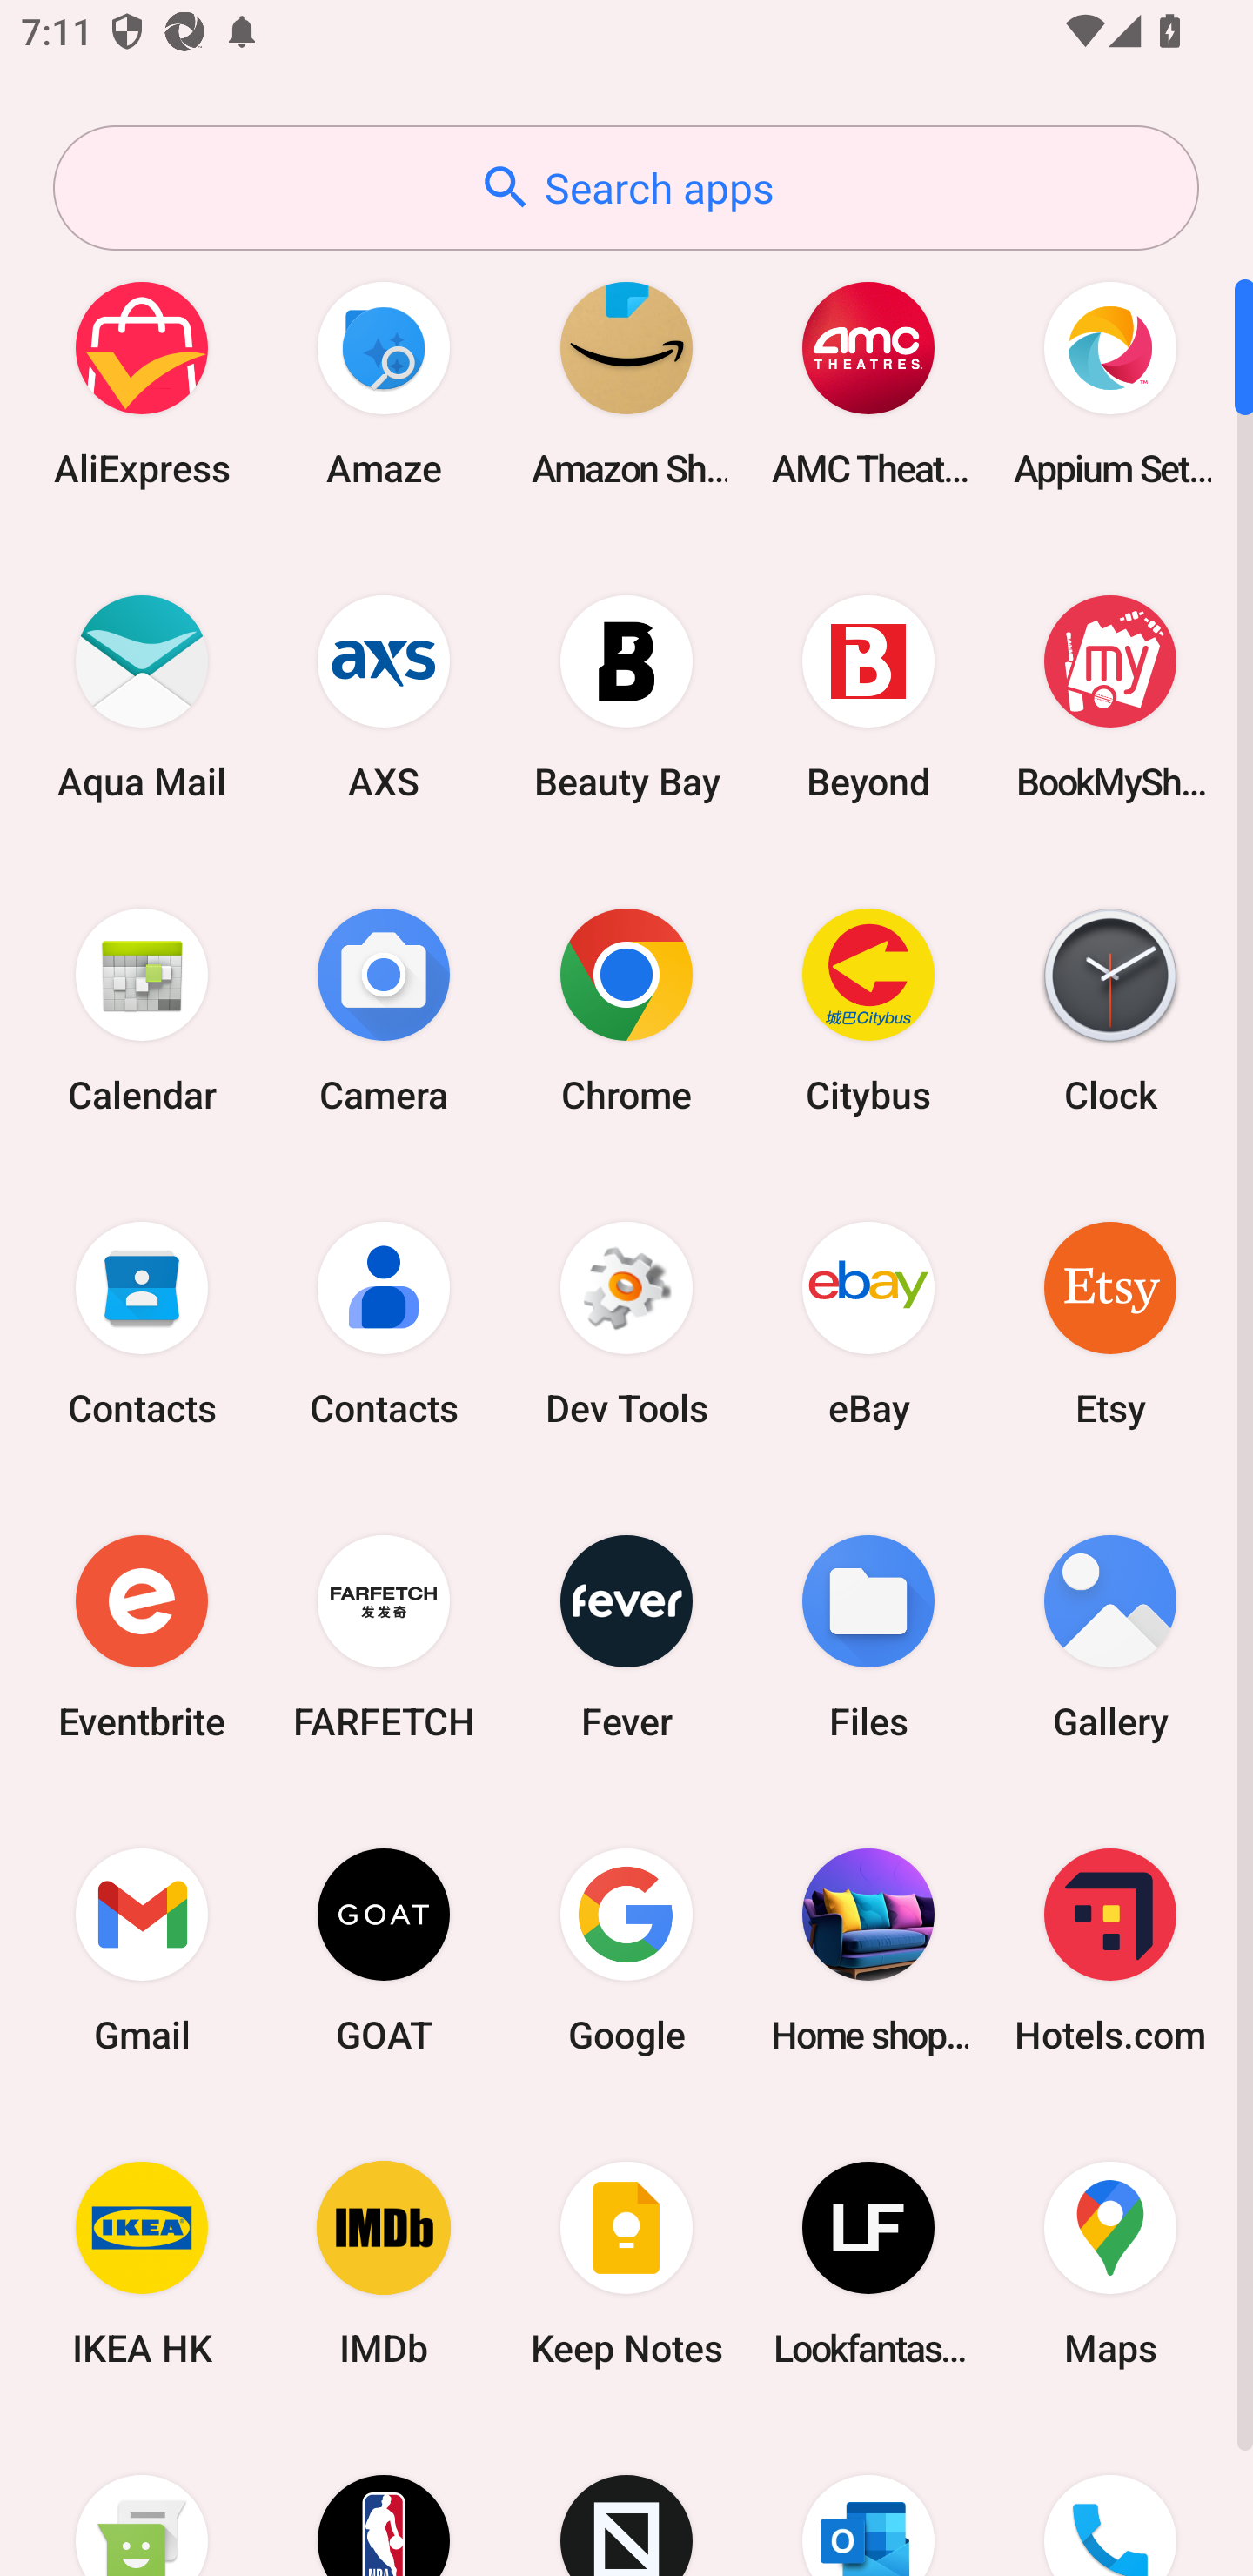  Describe the element at coordinates (626, 1636) in the screenshot. I see `Fever` at that location.